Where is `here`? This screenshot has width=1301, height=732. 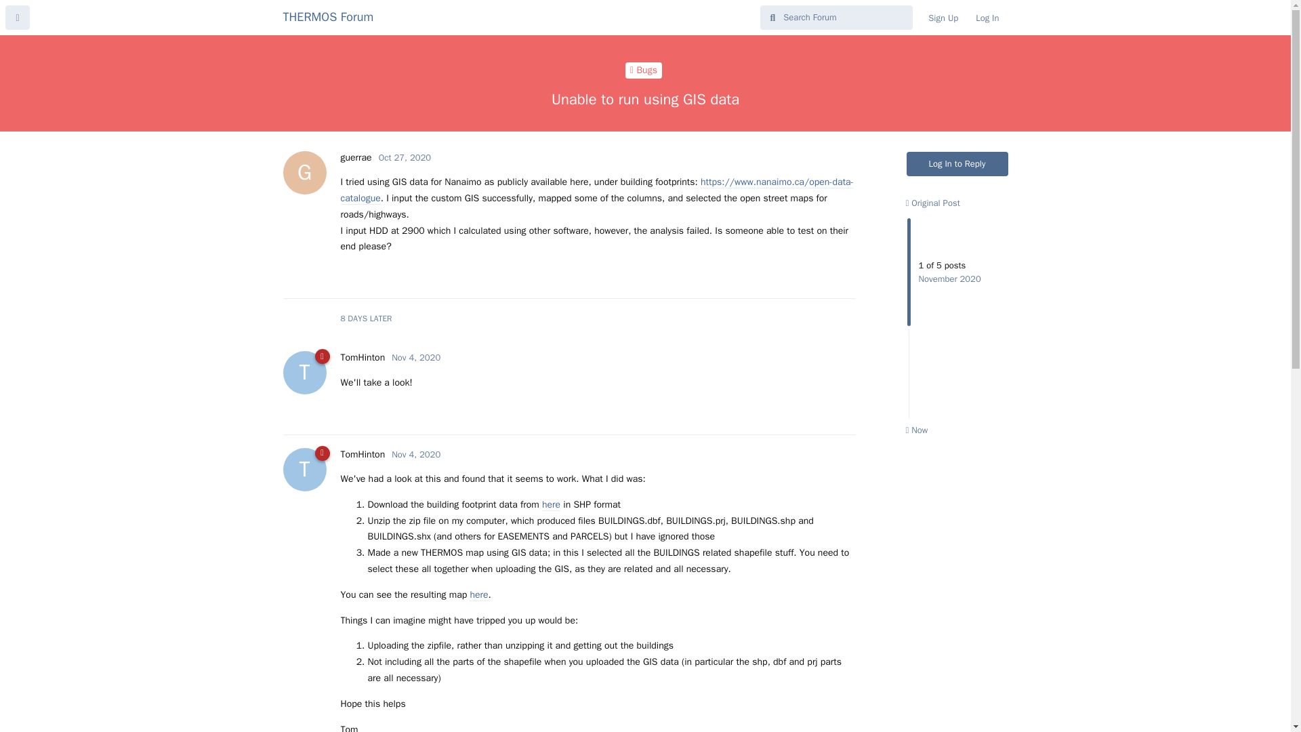
here is located at coordinates (987, 18).